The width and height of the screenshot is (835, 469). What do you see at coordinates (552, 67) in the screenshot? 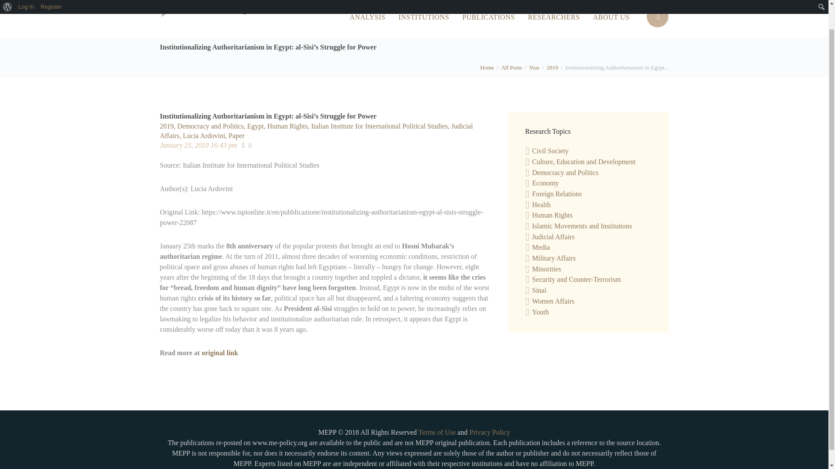
I see `2019` at bounding box center [552, 67].